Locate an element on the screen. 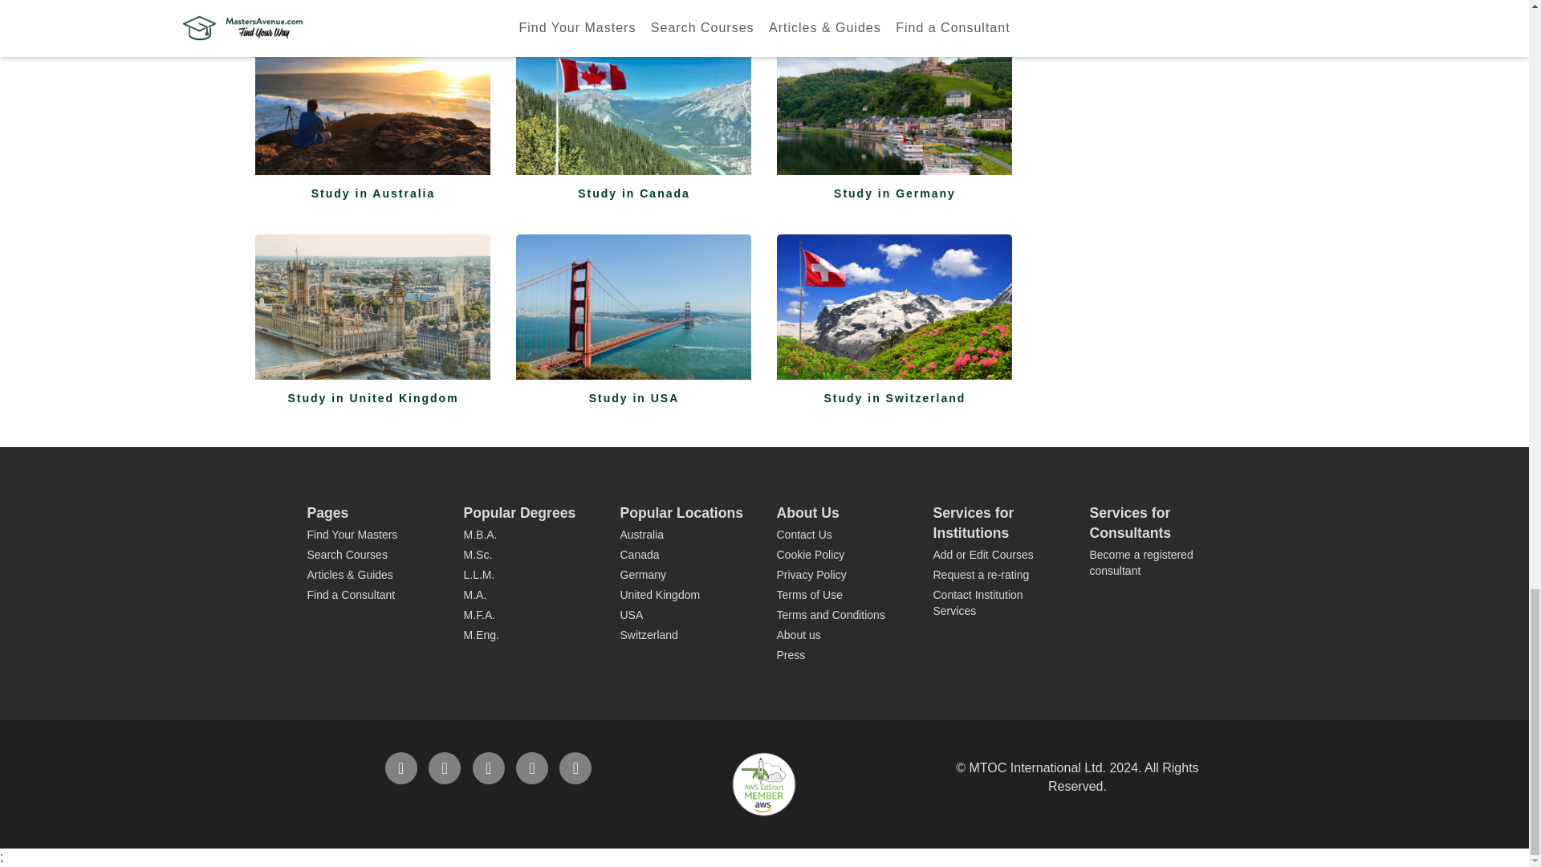  Find Your Masters is located at coordinates (352, 534).